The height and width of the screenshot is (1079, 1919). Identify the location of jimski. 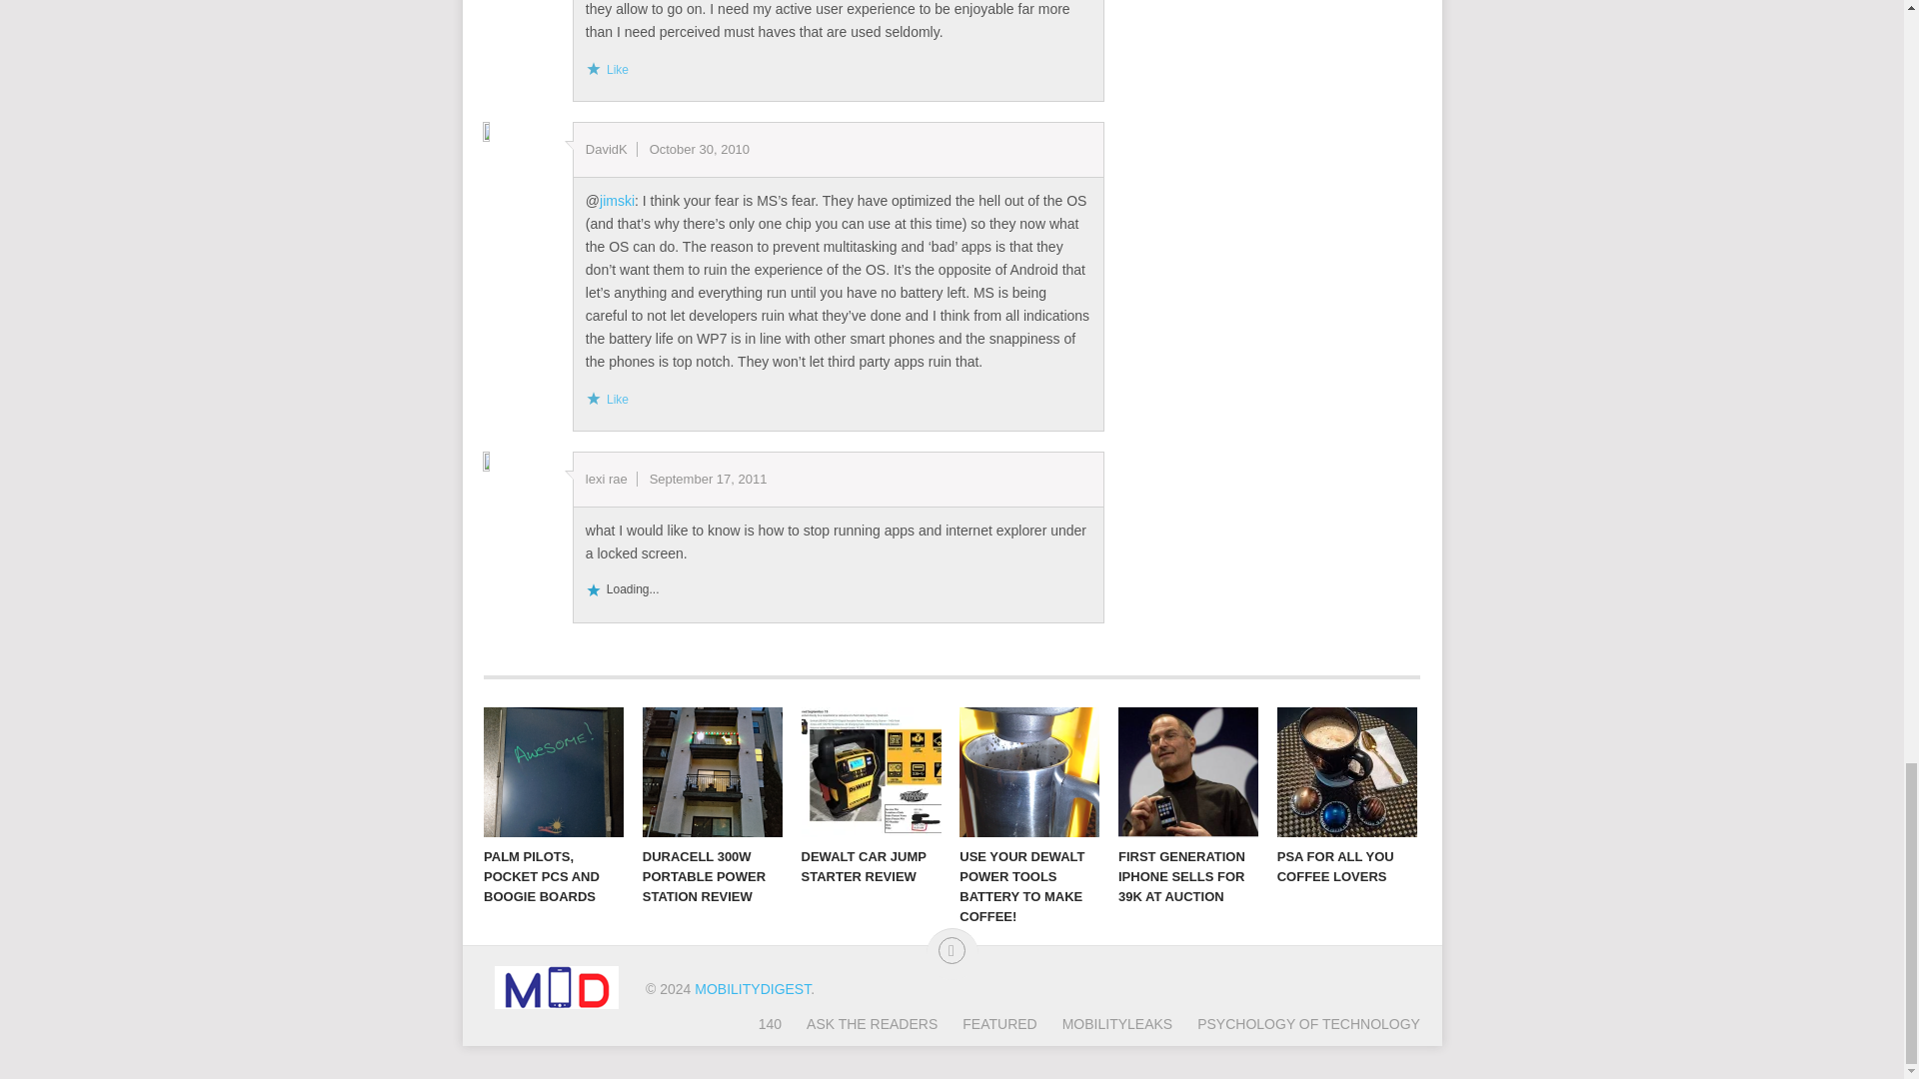
(617, 201).